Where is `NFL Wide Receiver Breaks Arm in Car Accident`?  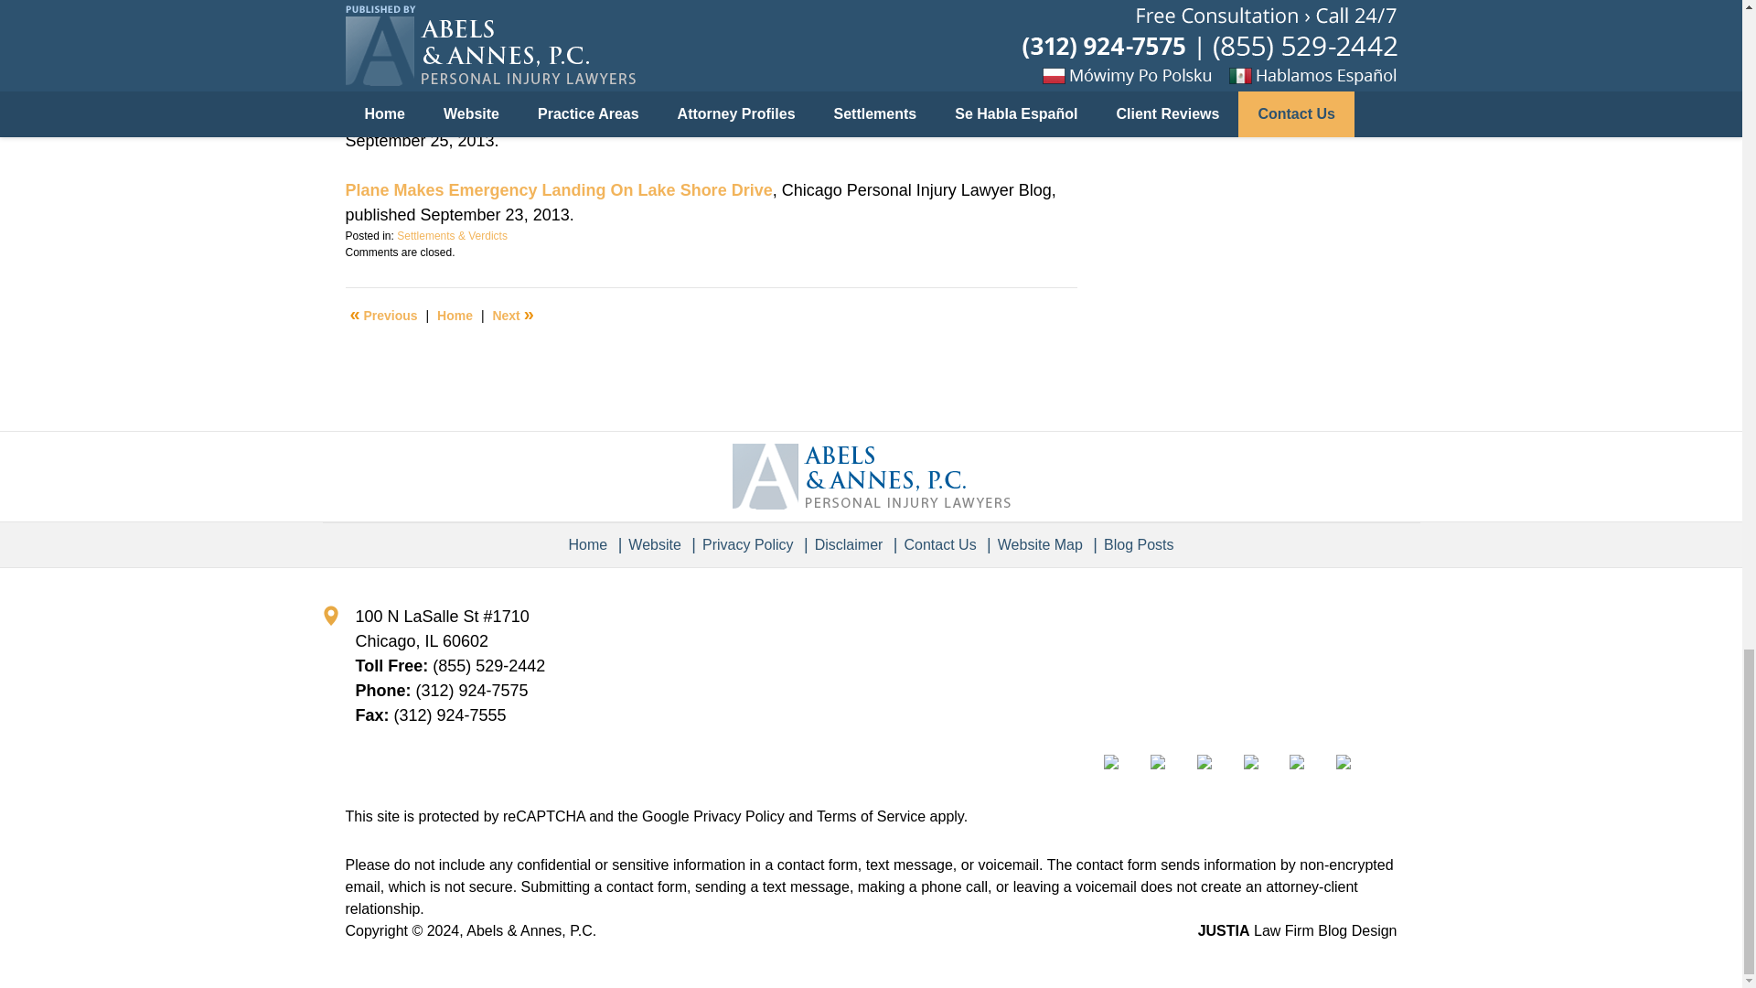 NFL Wide Receiver Breaks Arm in Car Accident is located at coordinates (384, 315).